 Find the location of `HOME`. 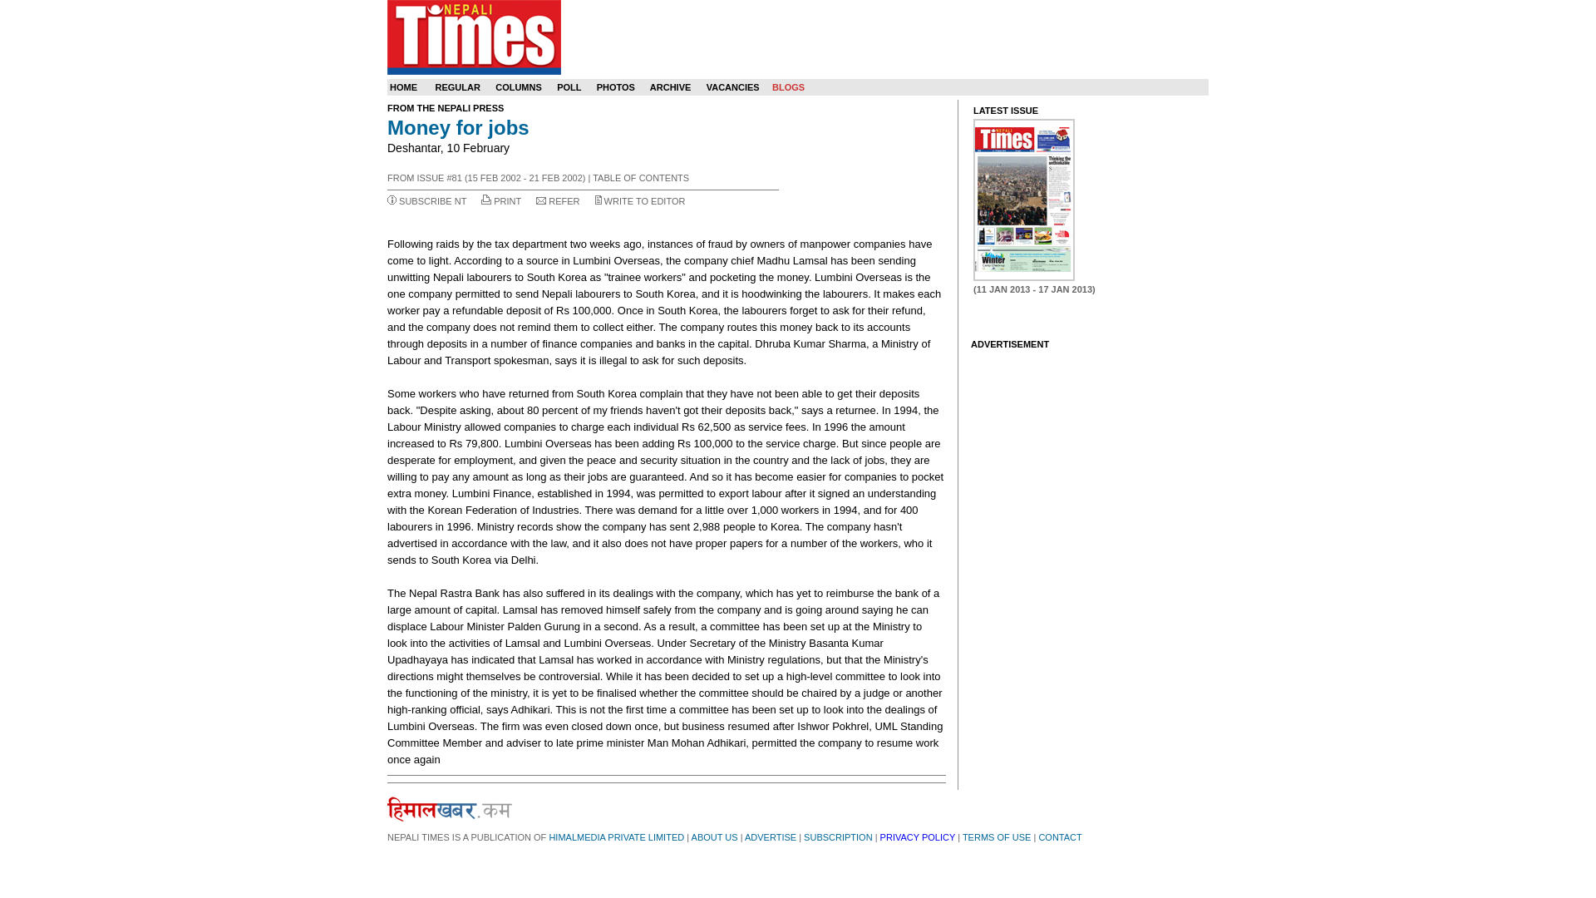

HOME is located at coordinates (402, 87).